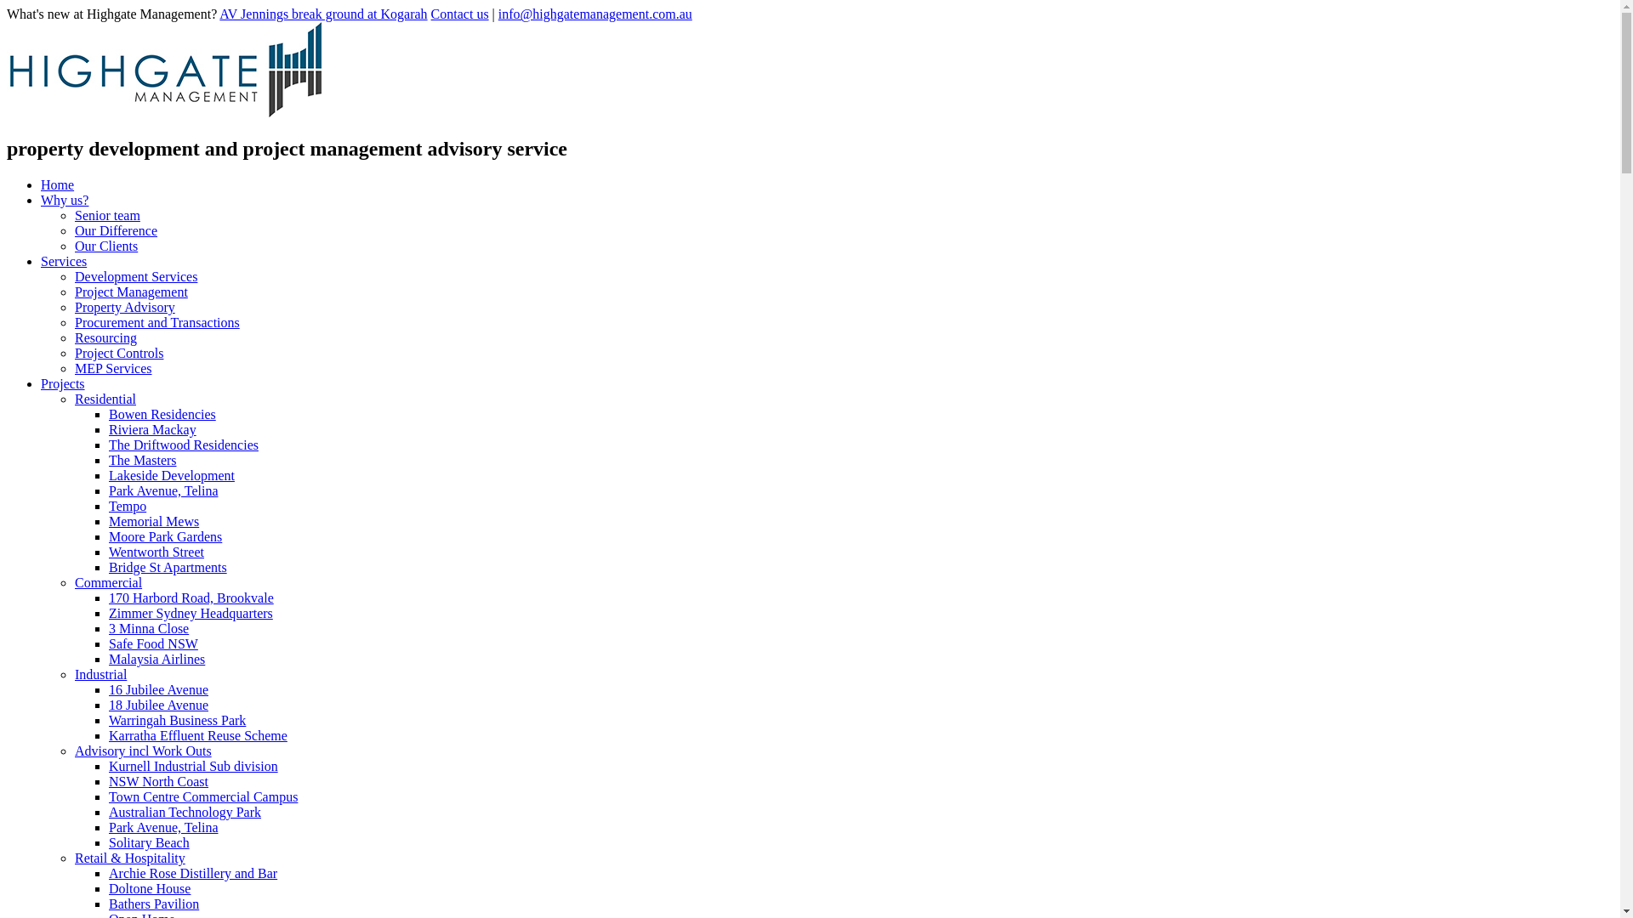 This screenshot has width=1633, height=918. Describe the element at coordinates (136, 277) in the screenshot. I see `Development Services` at that location.